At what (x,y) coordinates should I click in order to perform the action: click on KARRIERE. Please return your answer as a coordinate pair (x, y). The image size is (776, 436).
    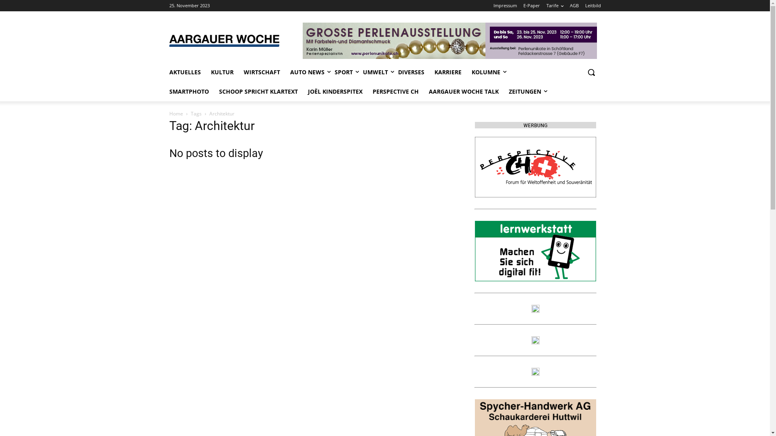
    Looking at the image, I should click on (448, 72).